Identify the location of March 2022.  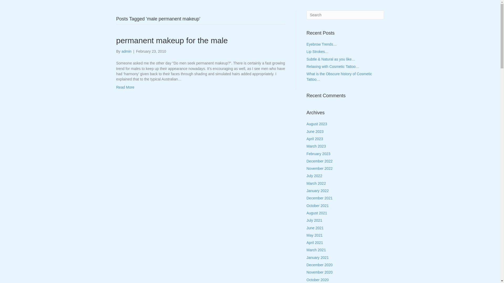
(316, 183).